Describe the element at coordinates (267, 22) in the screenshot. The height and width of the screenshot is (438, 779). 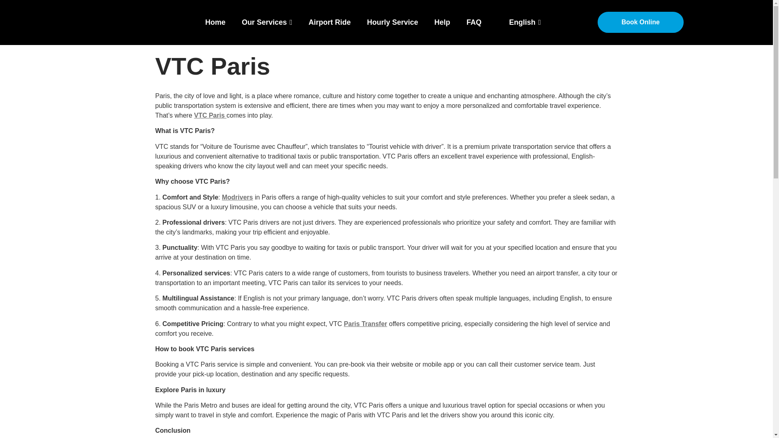
I see `Our Services` at that location.